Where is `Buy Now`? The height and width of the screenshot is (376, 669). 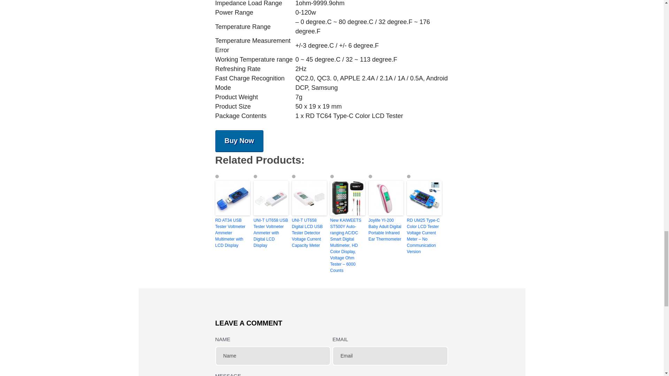
Buy Now is located at coordinates (239, 141).